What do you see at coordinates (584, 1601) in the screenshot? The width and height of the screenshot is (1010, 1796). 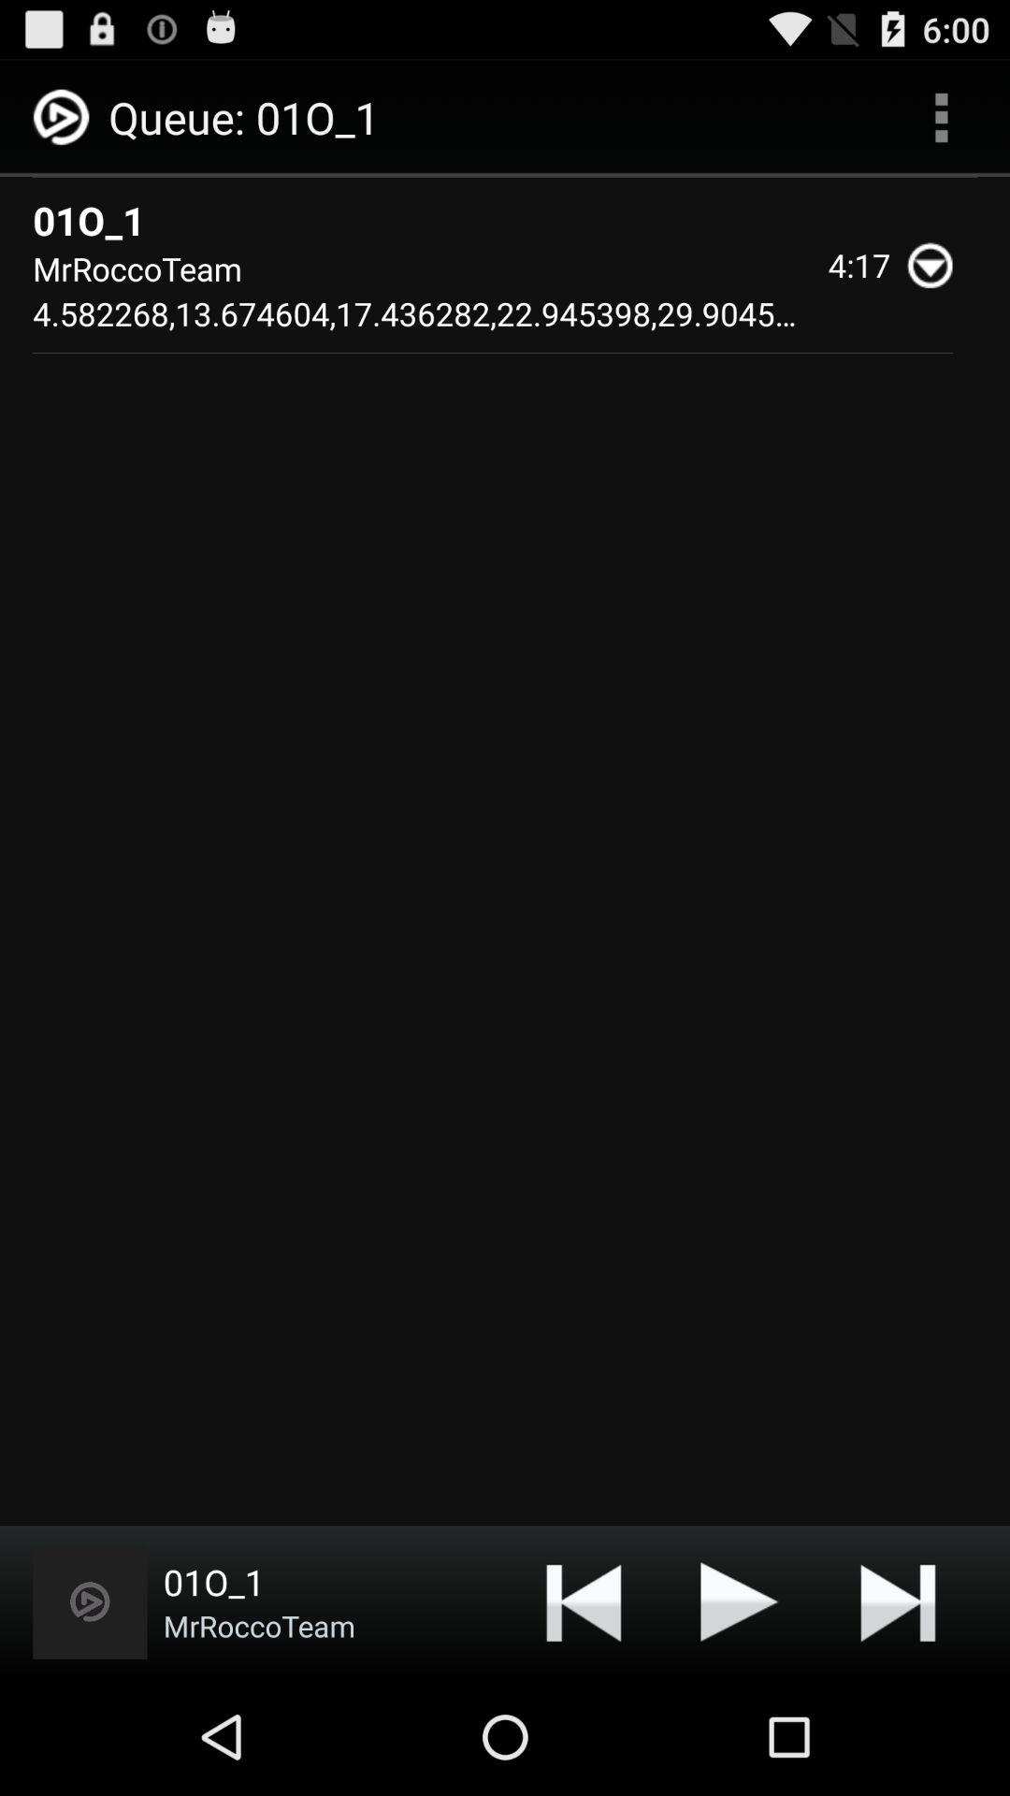 I see `rewind` at bounding box center [584, 1601].